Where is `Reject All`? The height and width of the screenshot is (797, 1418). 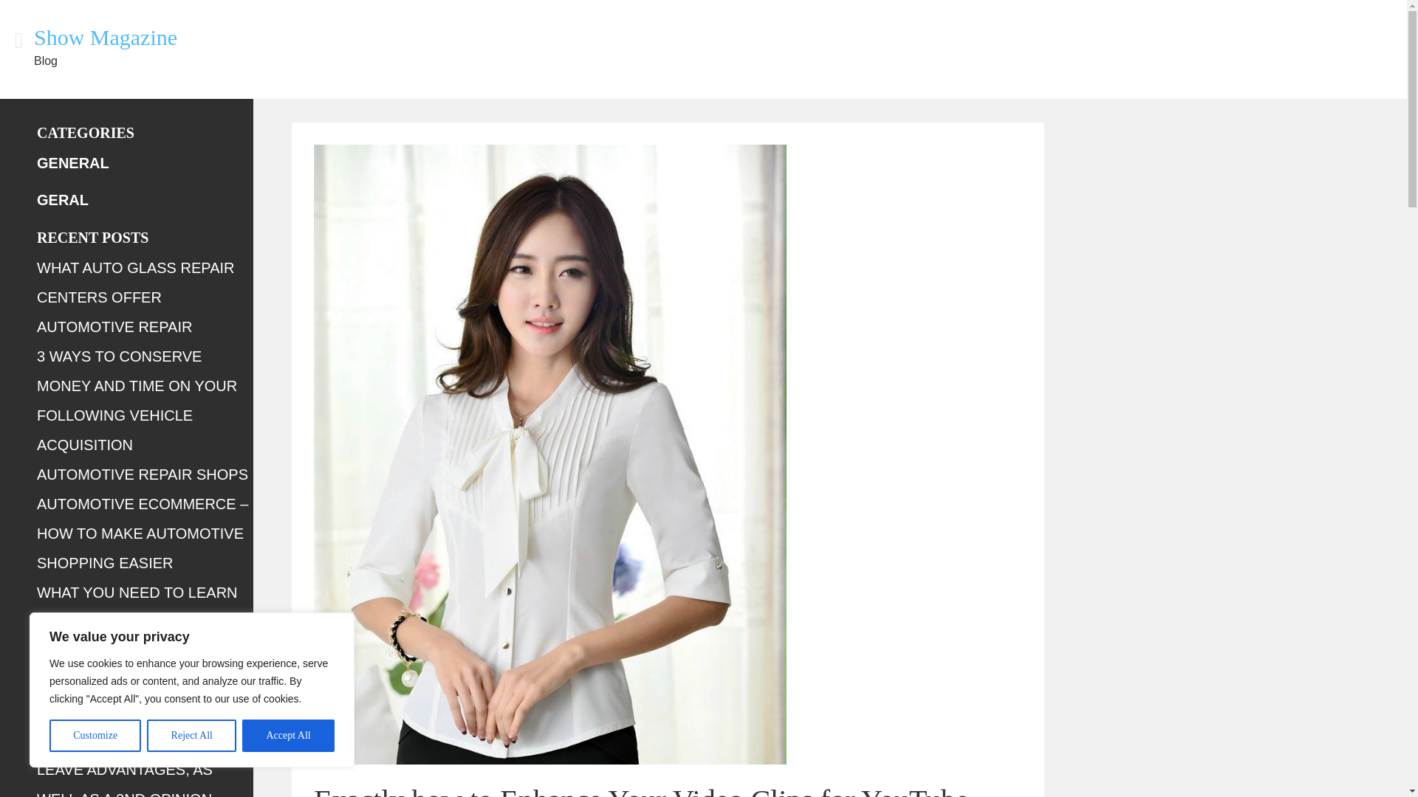
Reject All is located at coordinates (192, 736).